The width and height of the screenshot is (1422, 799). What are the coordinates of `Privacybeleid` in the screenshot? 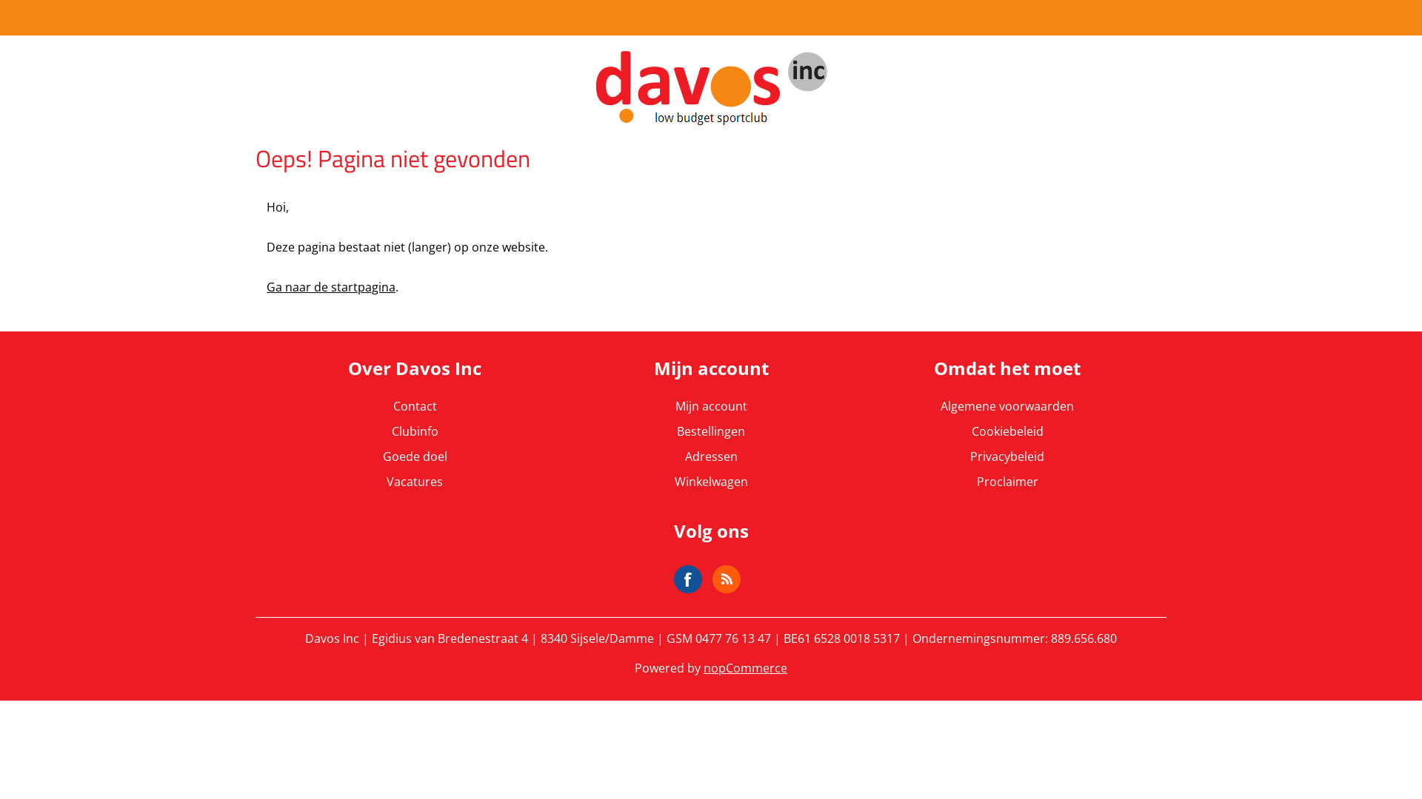 It's located at (1007, 456).